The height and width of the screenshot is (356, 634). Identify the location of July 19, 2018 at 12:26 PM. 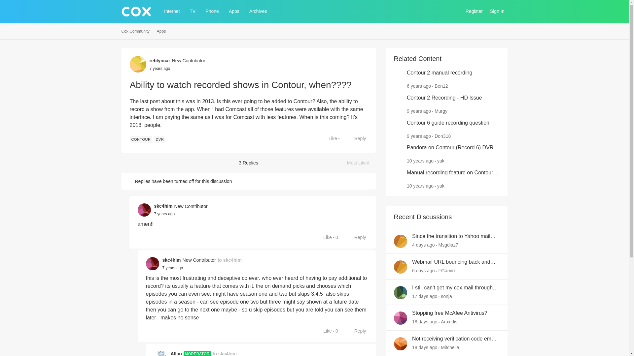
(172, 268).